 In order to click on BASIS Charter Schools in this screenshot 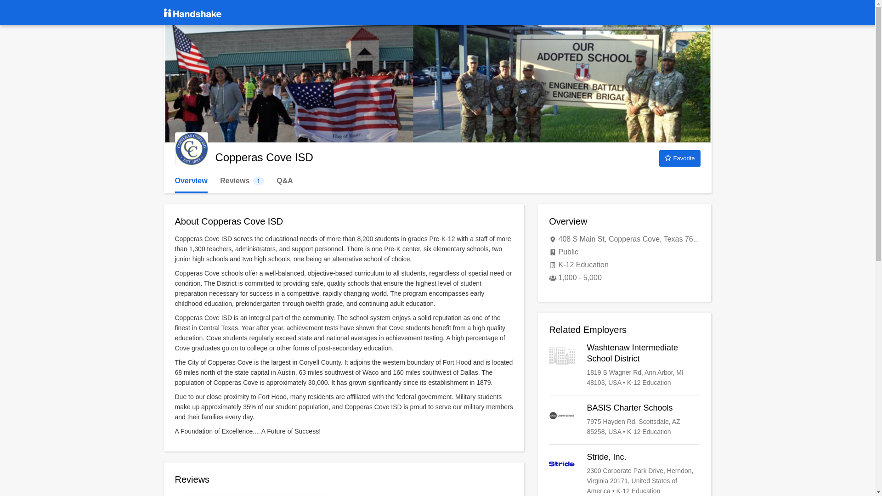, I will do `click(191, 181)`.